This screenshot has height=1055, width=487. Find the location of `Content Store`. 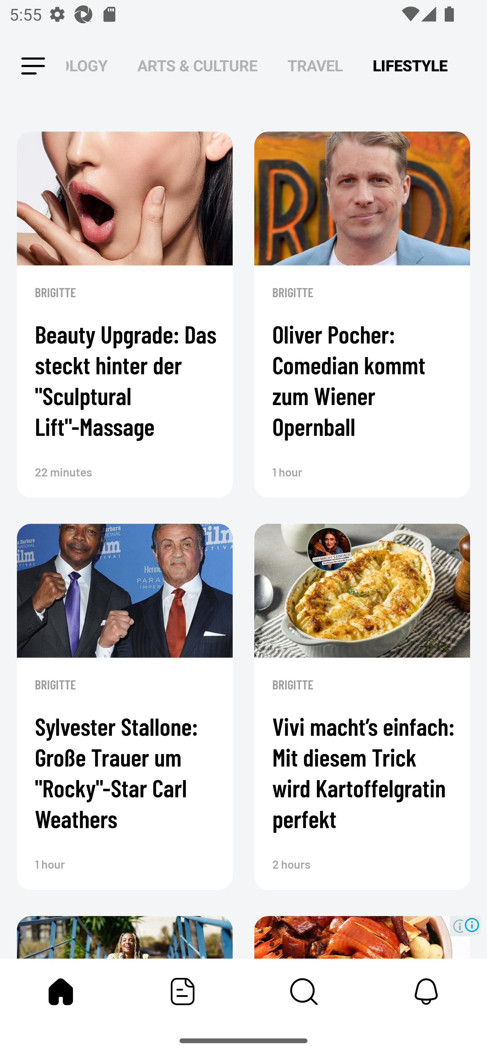

Content Store is located at coordinates (304, 991).